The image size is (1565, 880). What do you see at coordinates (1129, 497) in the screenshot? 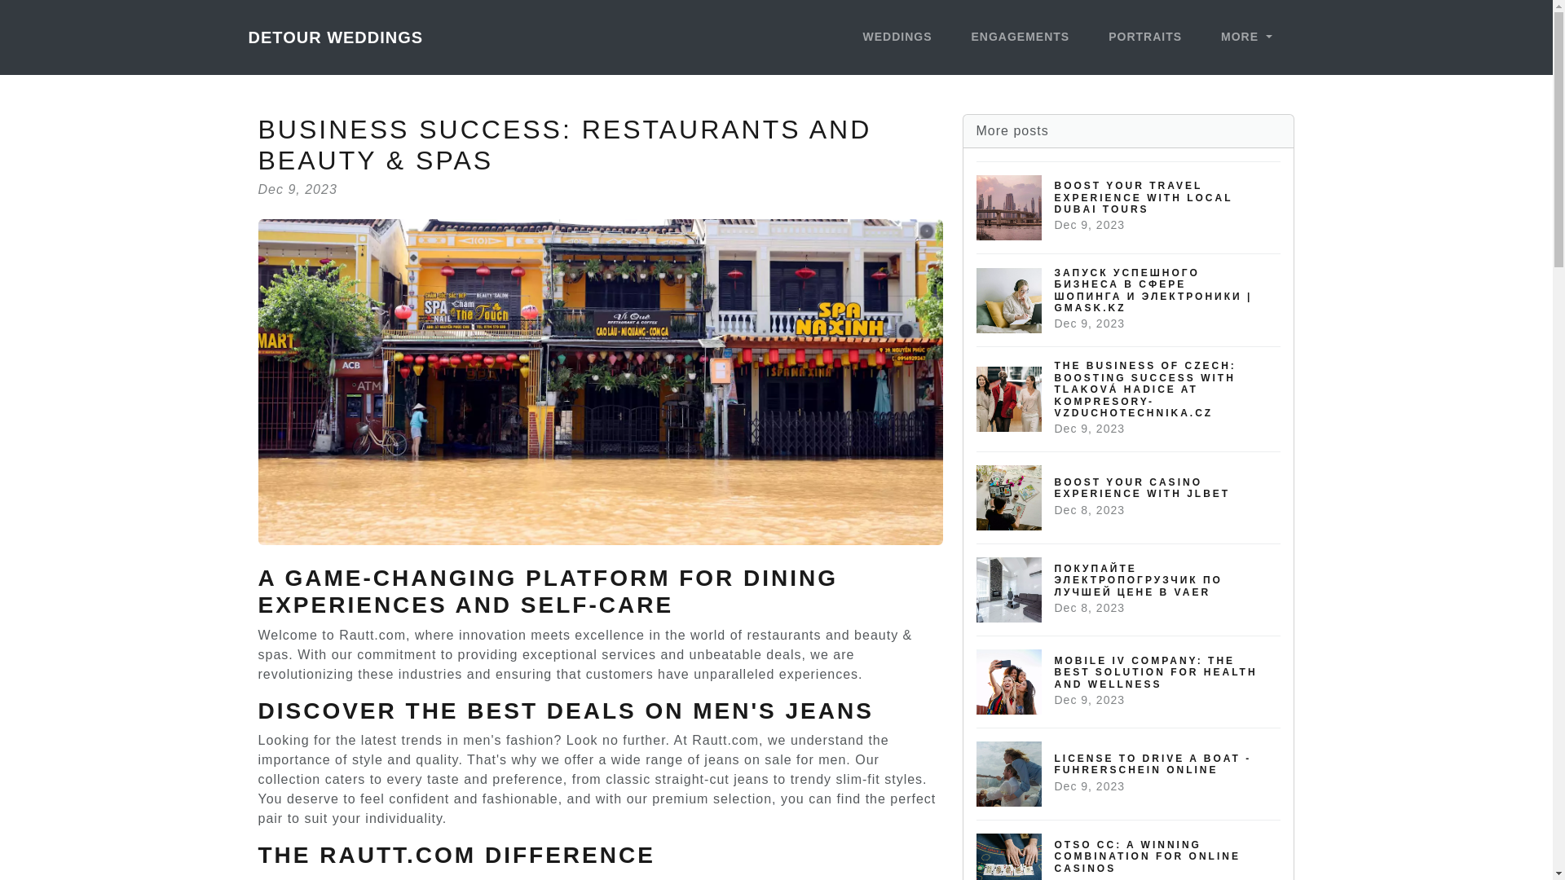
I see `MORE` at bounding box center [1129, 497].